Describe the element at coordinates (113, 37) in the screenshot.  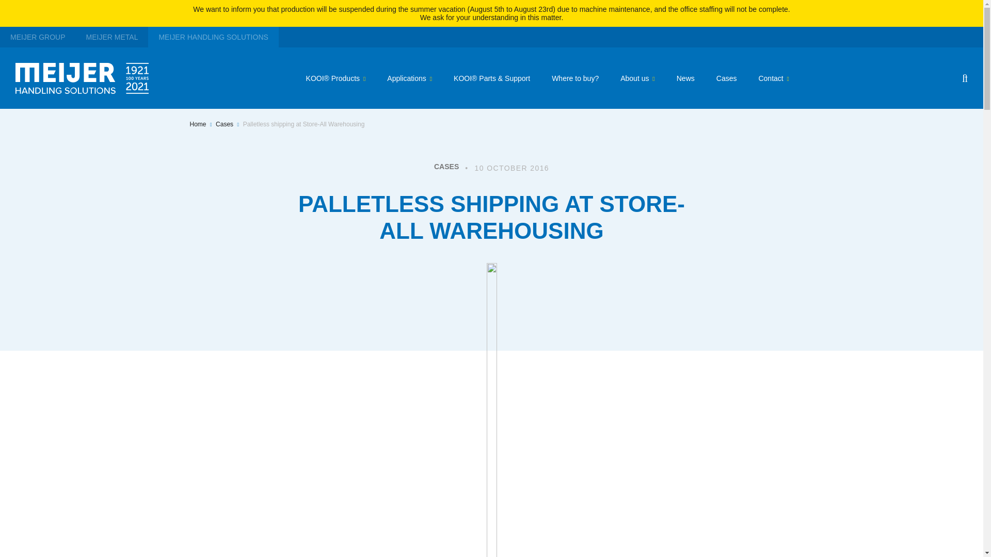
I see `MEIJER METAL` at that location.